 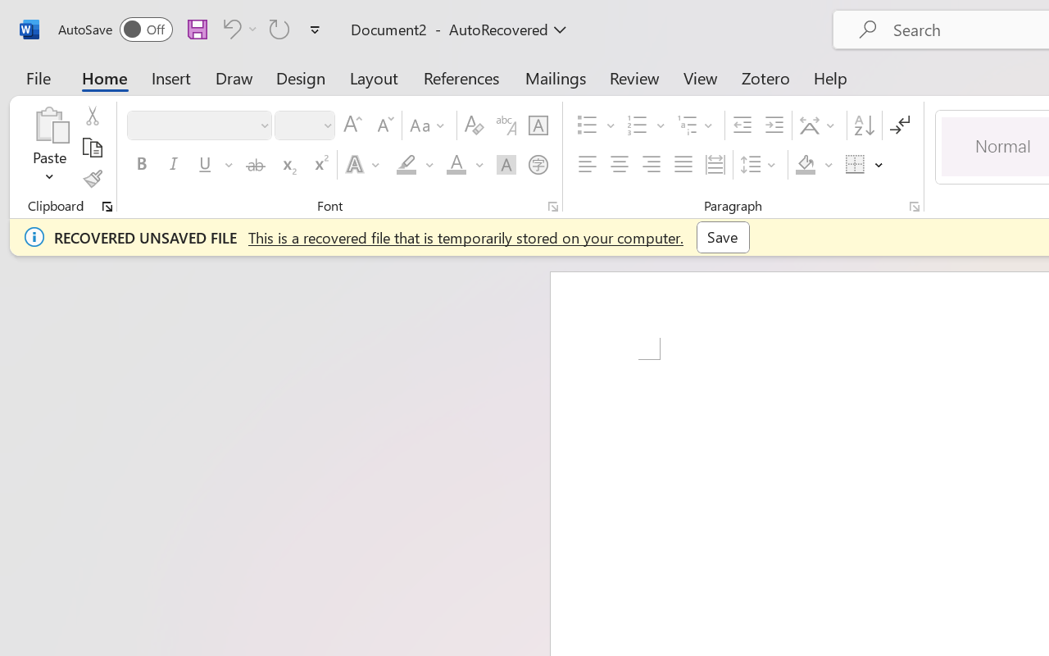 What do you see at coordinates (229, 29) in the screenshot?
I see `Can't Undo` at bounding box center [229, 29].